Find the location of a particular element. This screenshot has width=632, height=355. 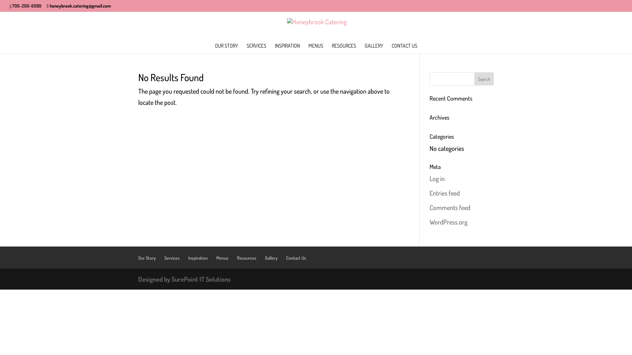

Search is located at coordinates (484, 79).